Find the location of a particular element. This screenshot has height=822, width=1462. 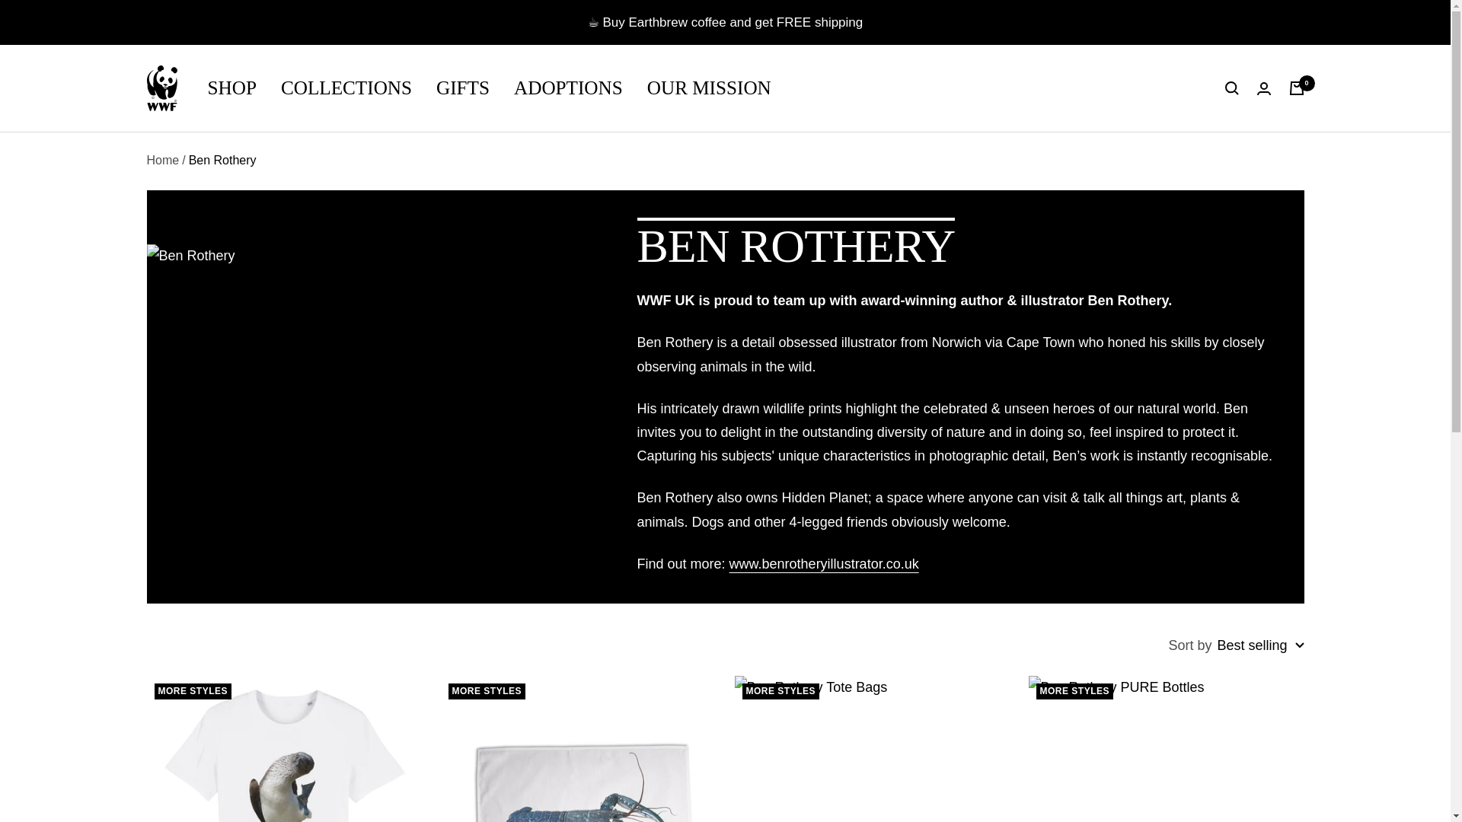

GIFTS is located at coordinates (463, 88).